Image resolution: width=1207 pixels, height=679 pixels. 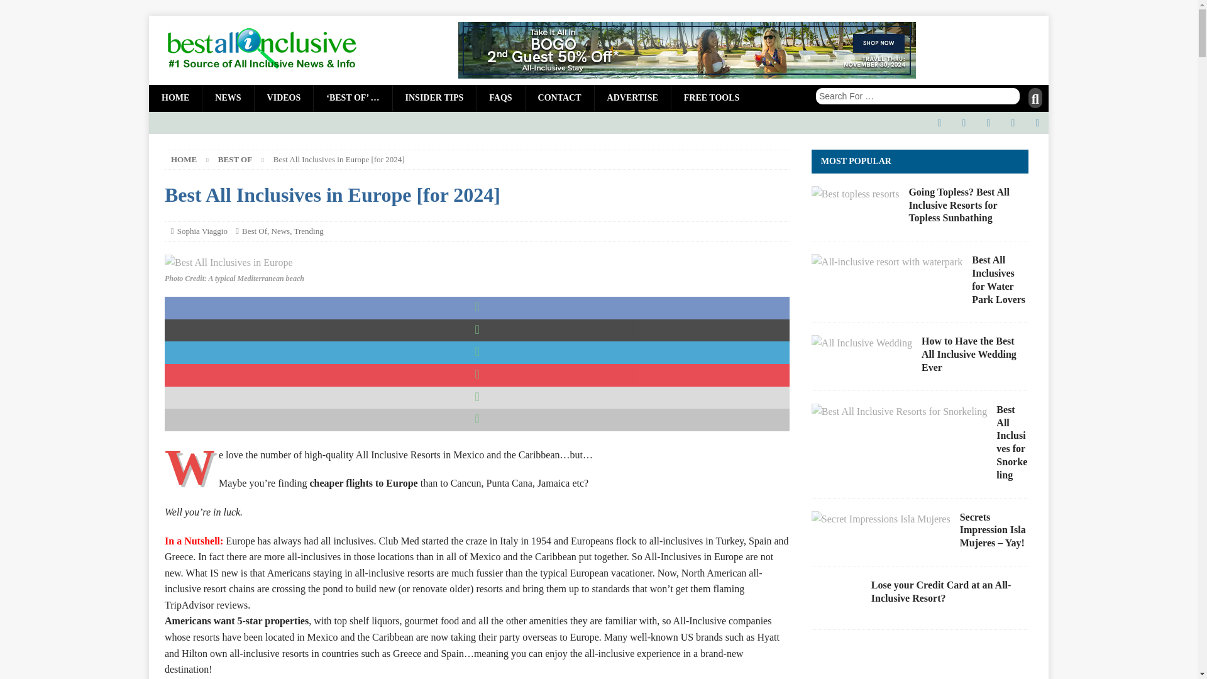 What do you see at coordinates (281, 230) in the screenshot?
I see `News` at bounding box center [281, 230].